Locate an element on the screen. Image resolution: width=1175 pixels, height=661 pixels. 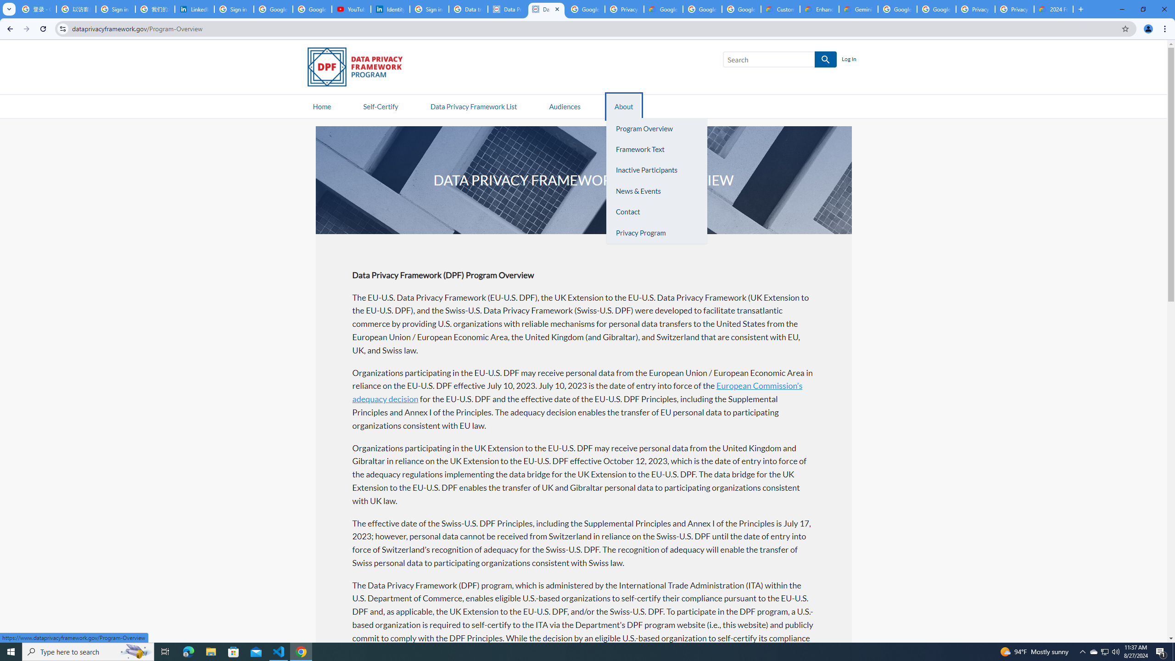
Search SEARCH is located at coordinates (779, 62).